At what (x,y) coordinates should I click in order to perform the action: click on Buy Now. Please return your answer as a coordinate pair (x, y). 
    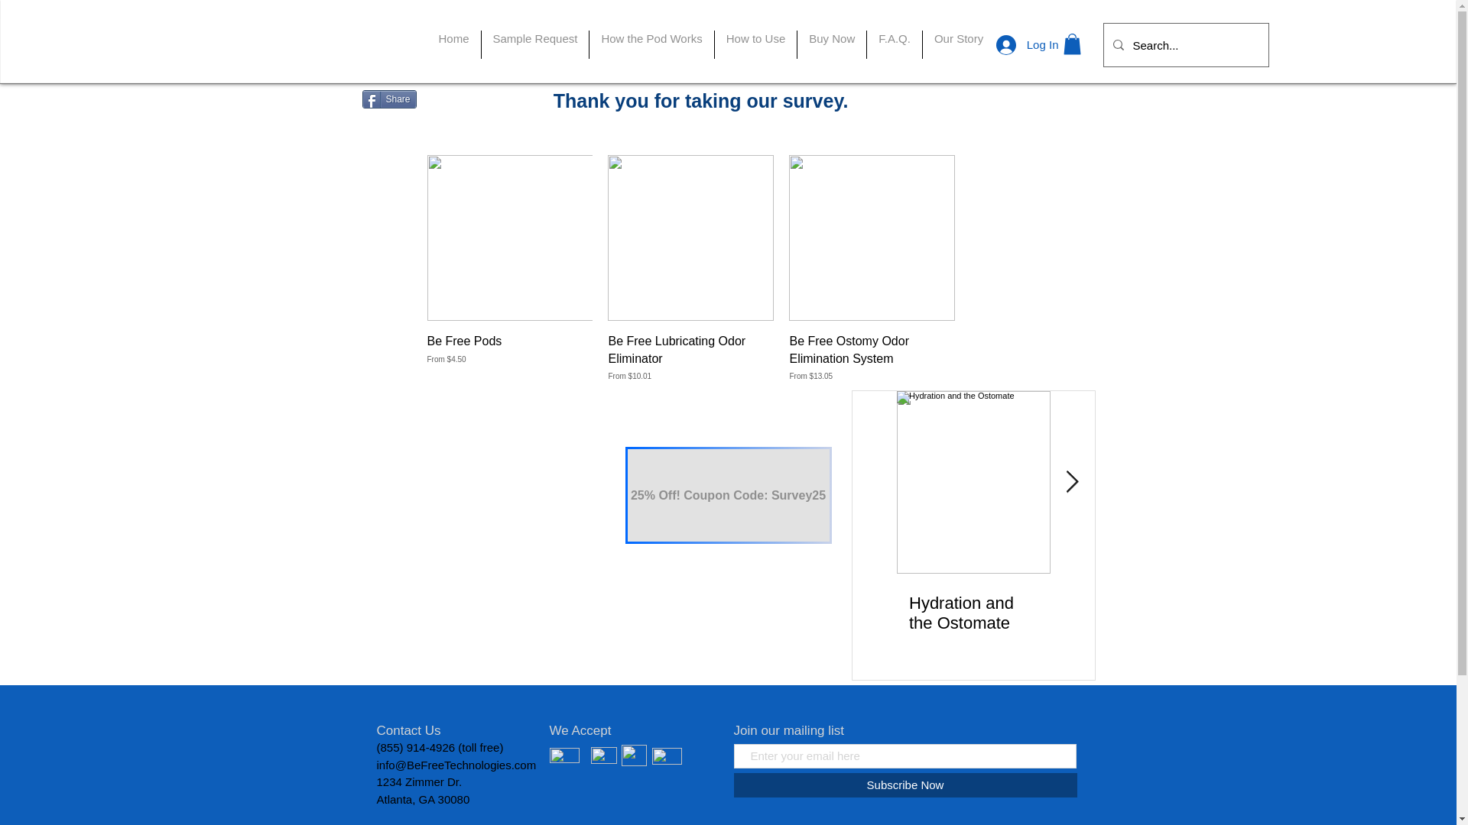
    Looking at the image, I should click on (831, 44).